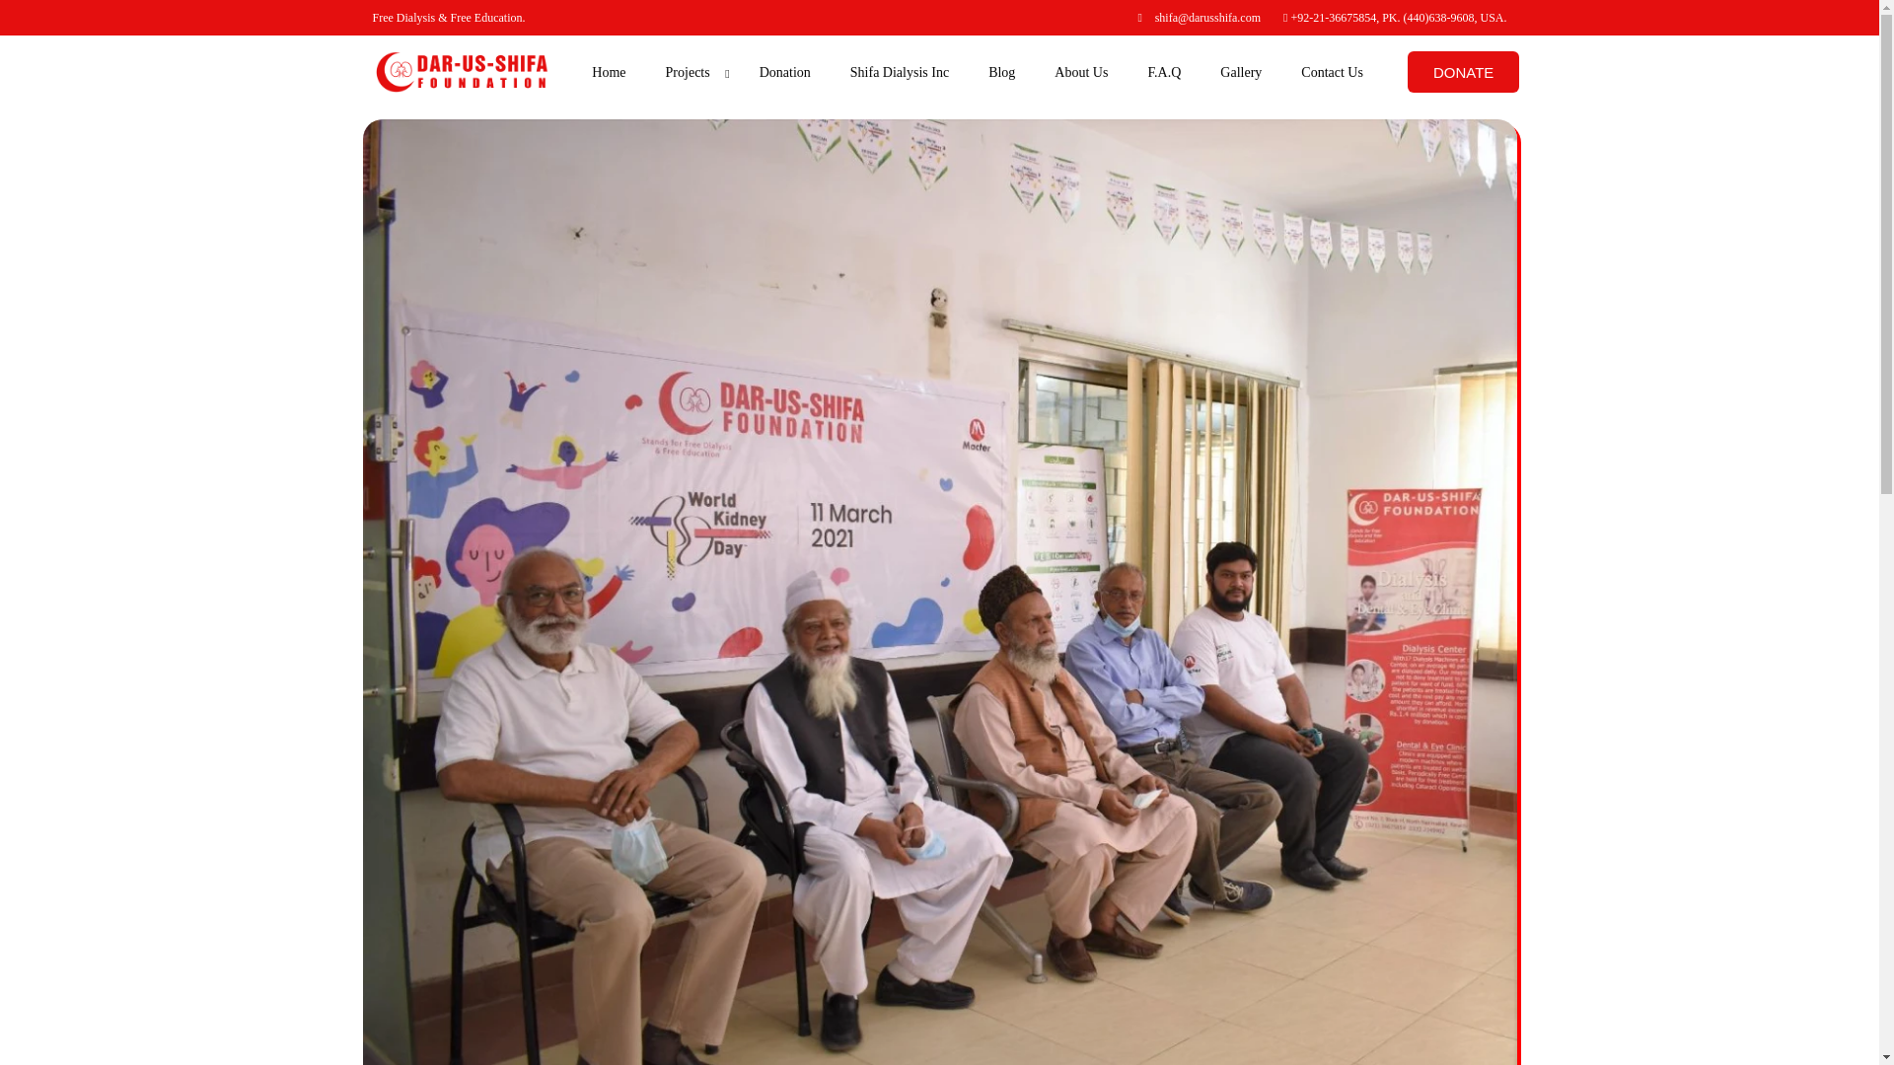 This screenshot has height=1065, width=1894. Describe the element at coordinates (608, 72) in the screenshot. I see `Home` at that location.